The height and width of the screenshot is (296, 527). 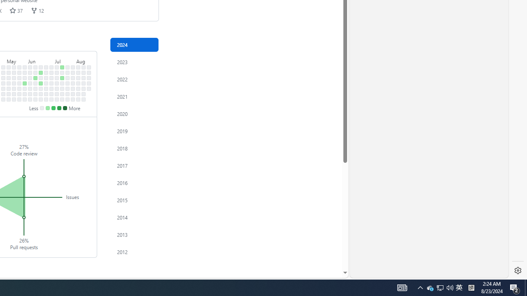 What do you see at coordinates (134, 183) in the screenshot?
I see `Contribution activity in 2016` at bounding box center [134, 183].